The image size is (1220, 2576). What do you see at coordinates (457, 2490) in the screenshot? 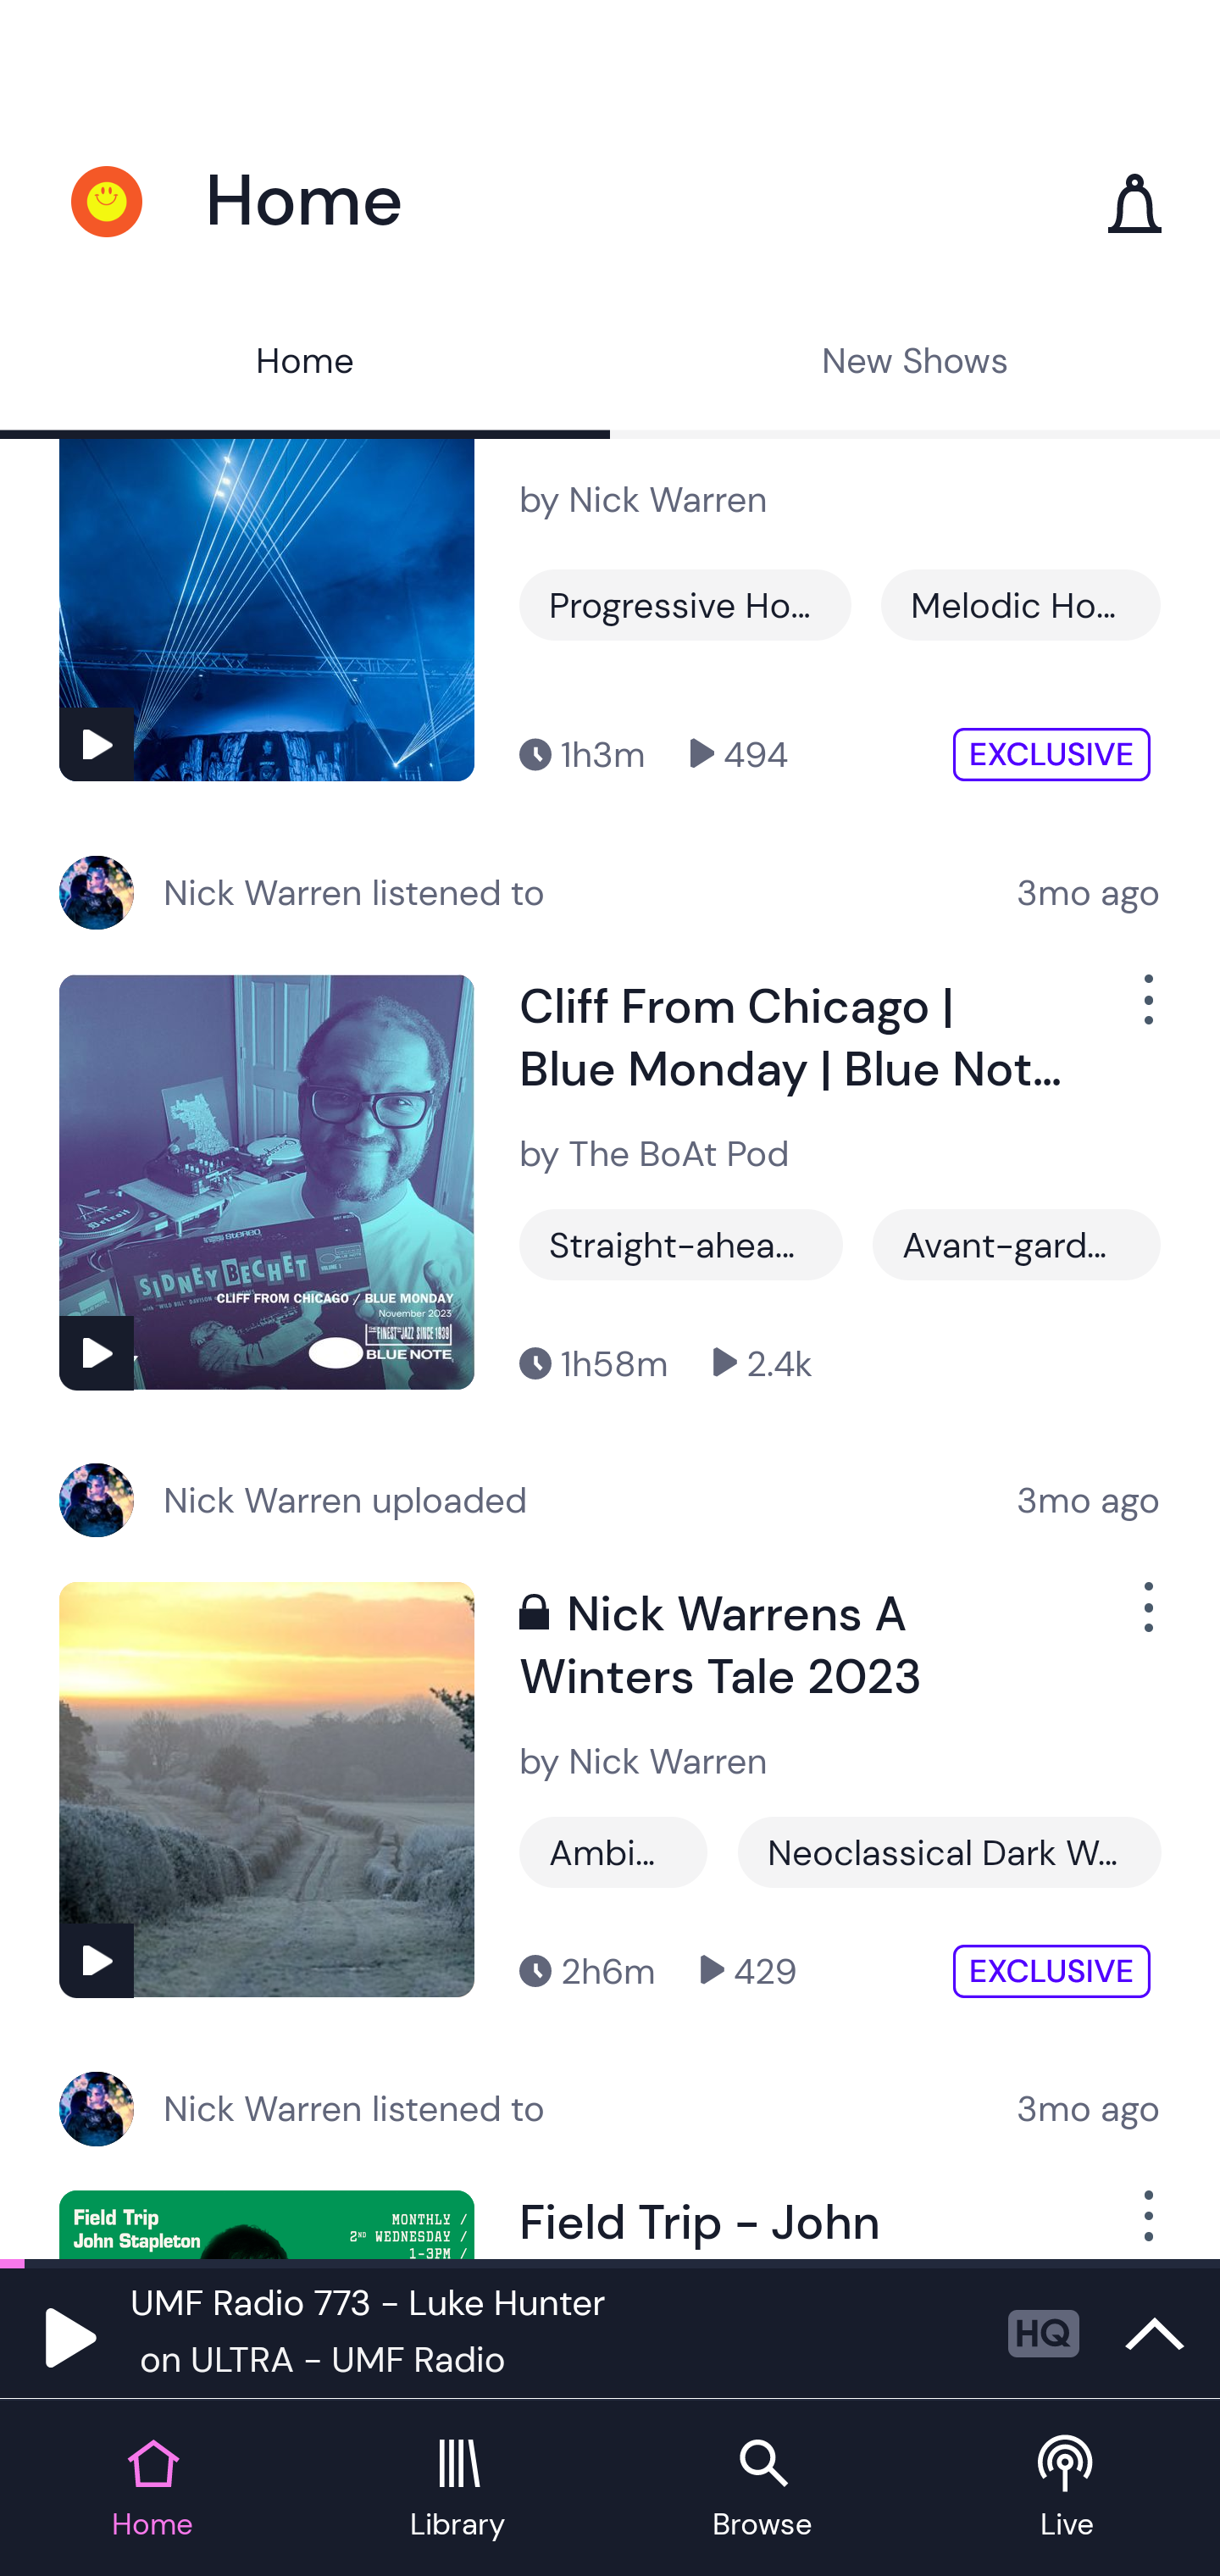
I see `Library tab Library` at bounding box center [457, 2490].